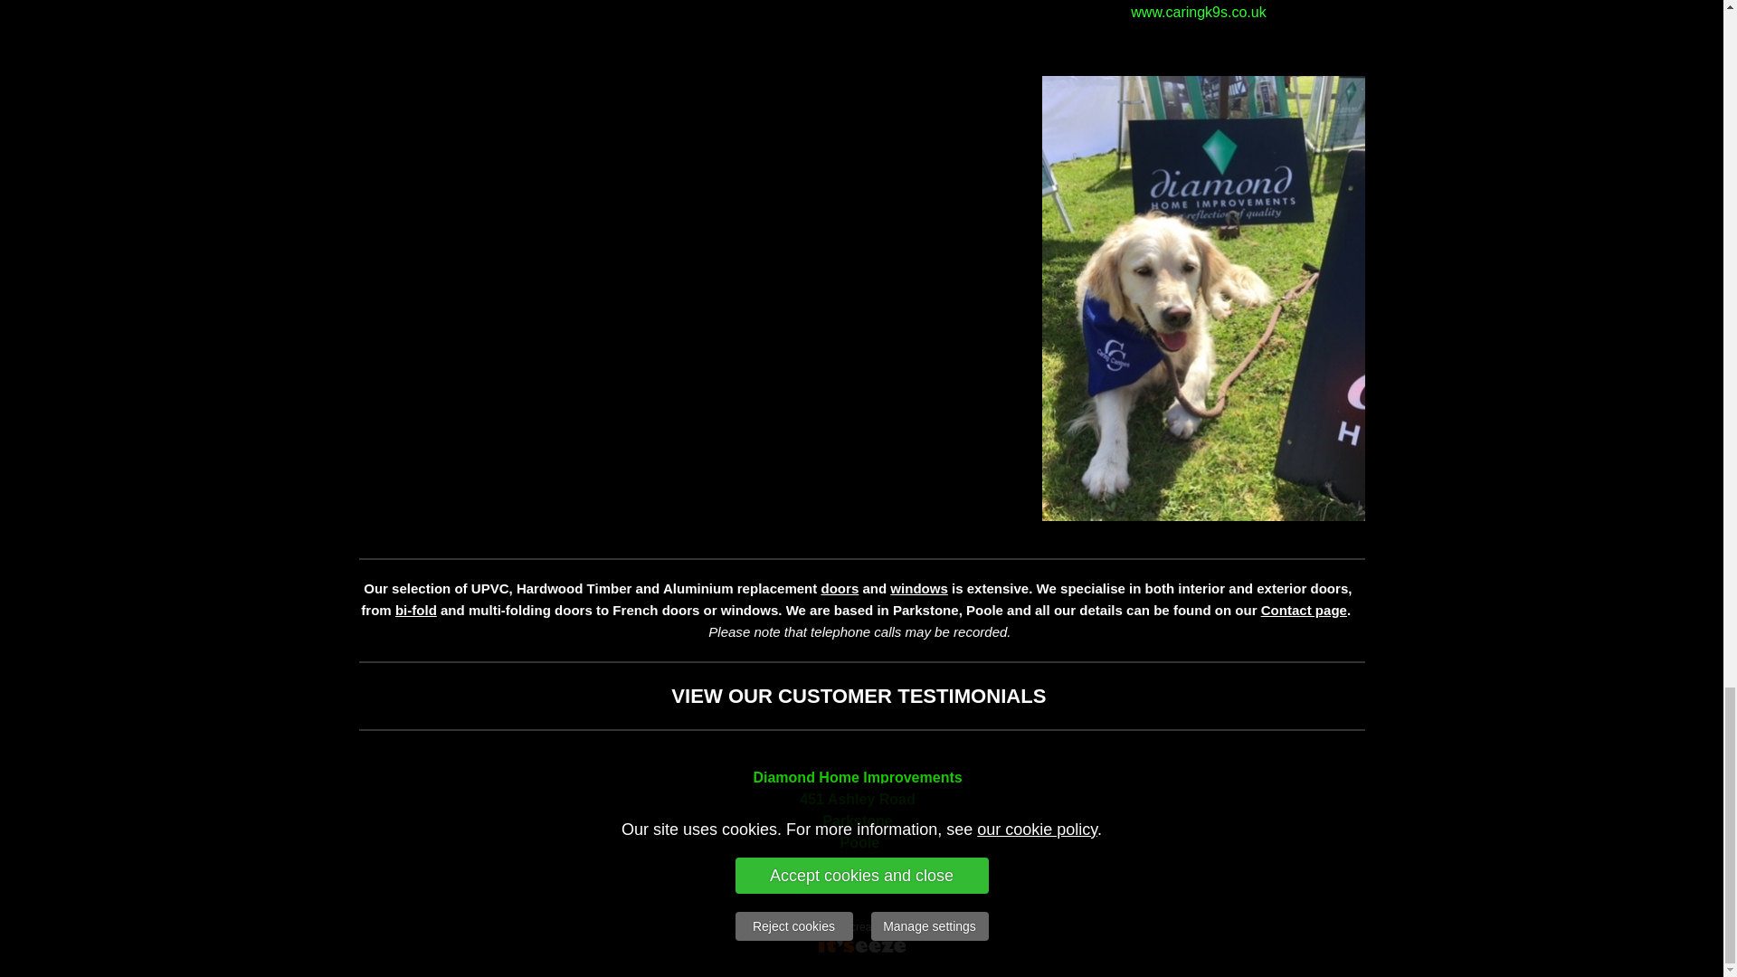 This screenshot has width=1737, height=977. What do you see at coordinates (840, 588) in the screenshot?
I see `doors` at bounding box center [840, 588].